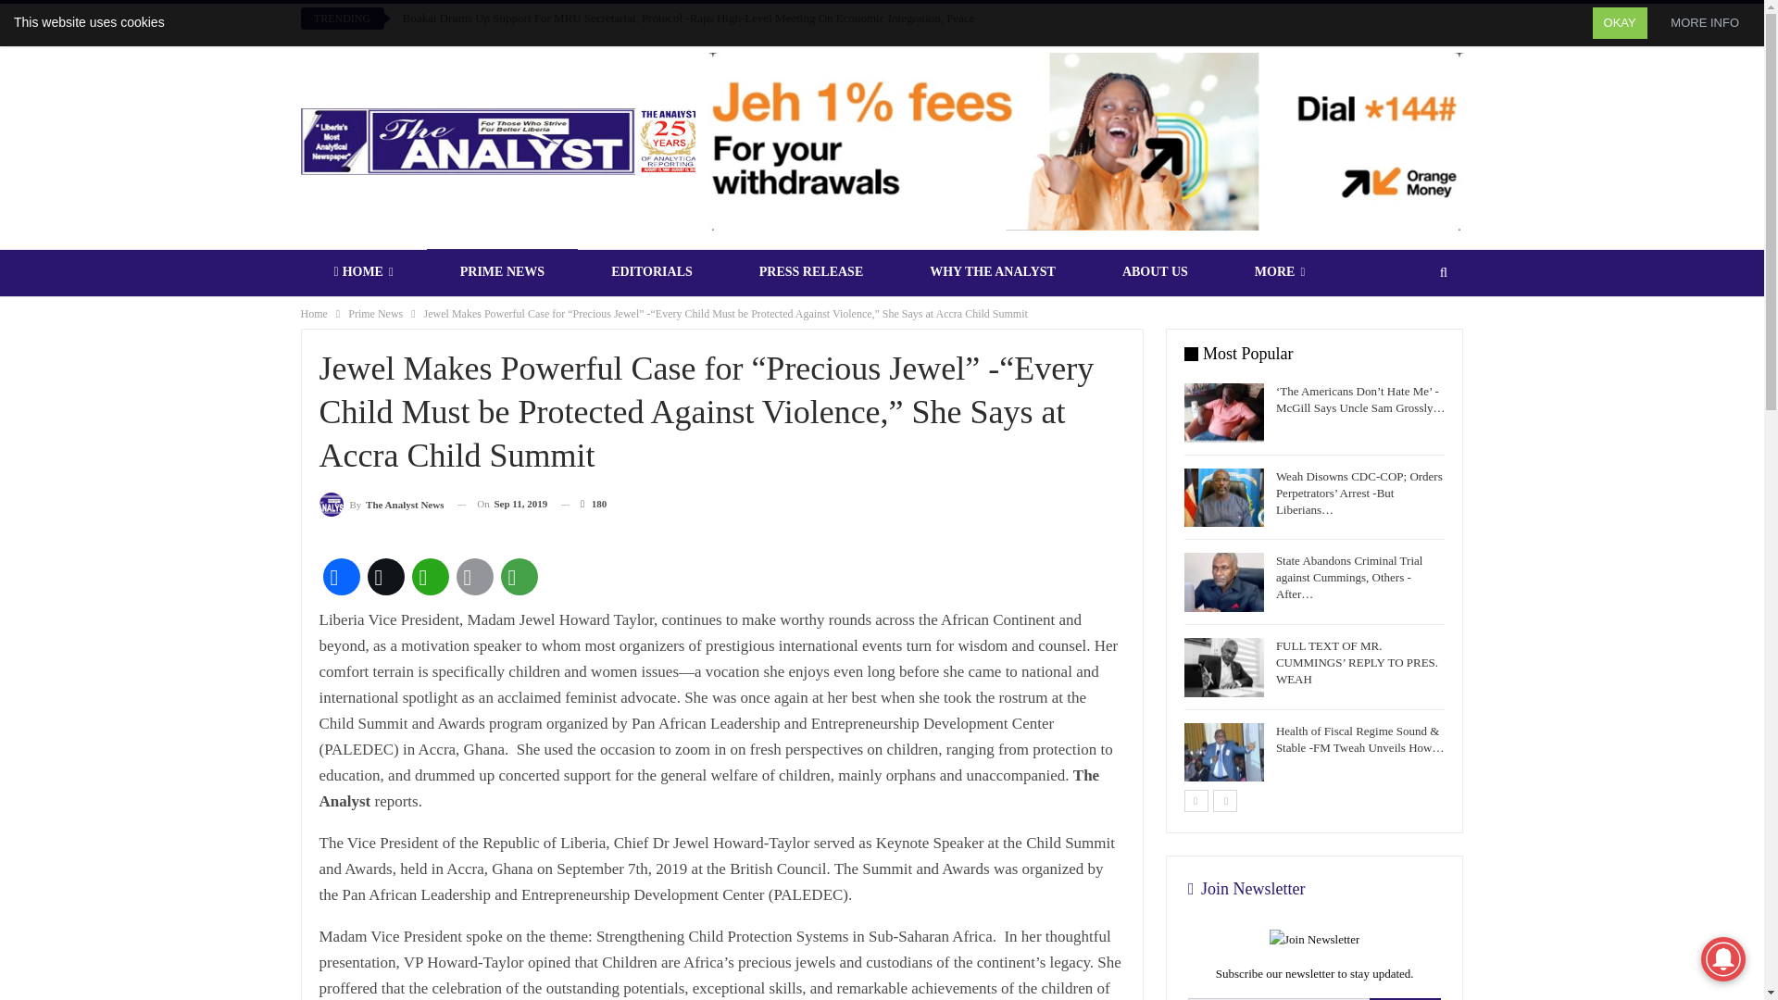  I want to click on Facebook, so click(340, 576).